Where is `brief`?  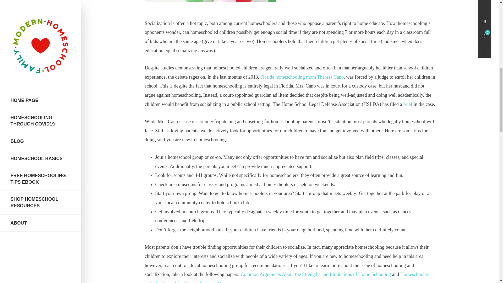 brief is located at coordinates (408, 104).